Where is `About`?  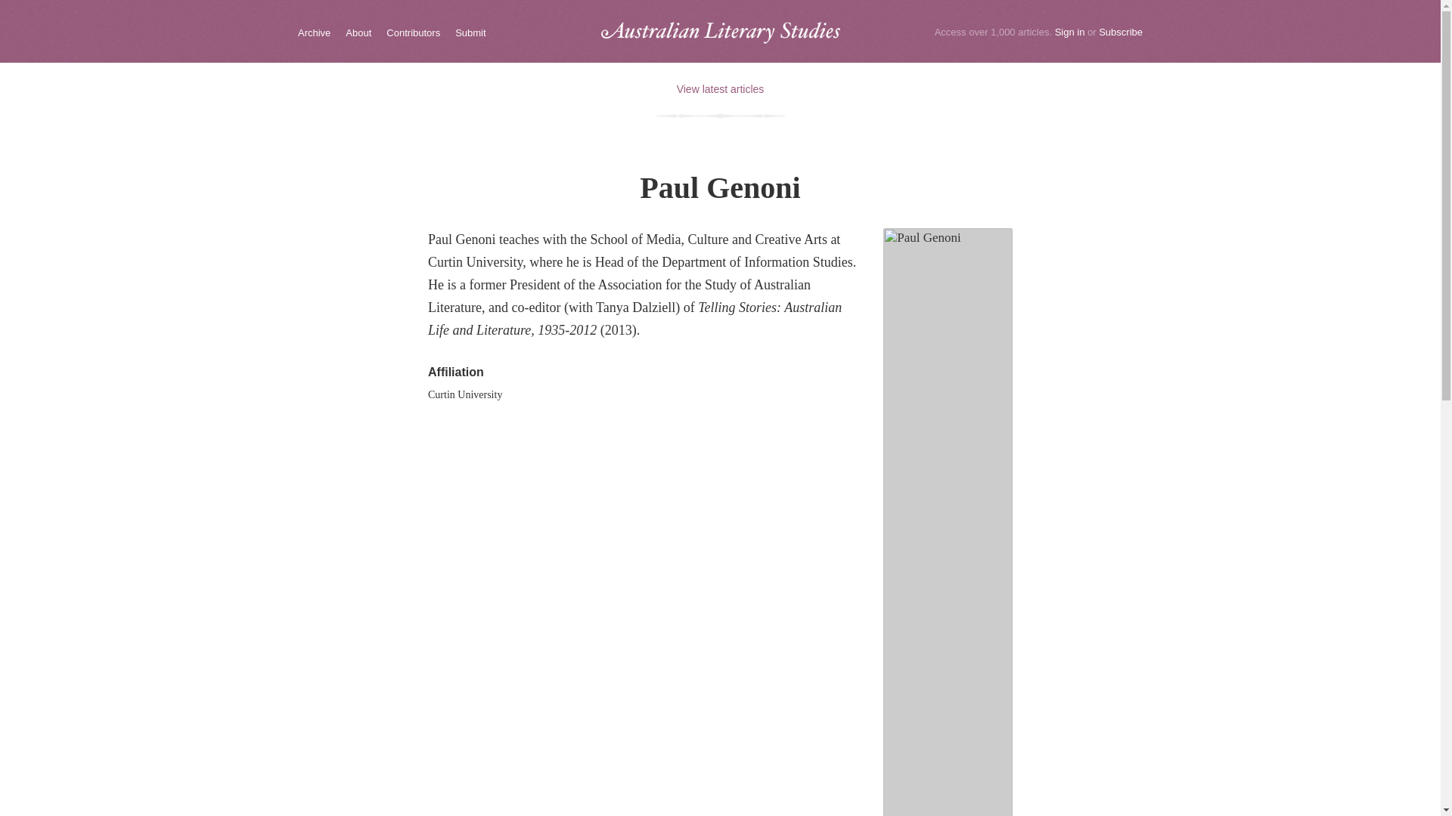
About is located at coordinates (358, 33).